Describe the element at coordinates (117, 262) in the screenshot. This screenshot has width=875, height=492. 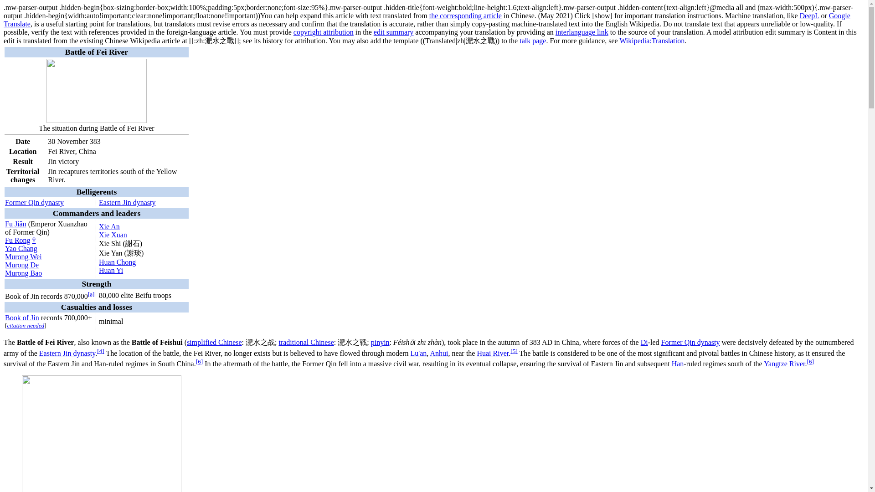
I see `Huan Chong` at that location.